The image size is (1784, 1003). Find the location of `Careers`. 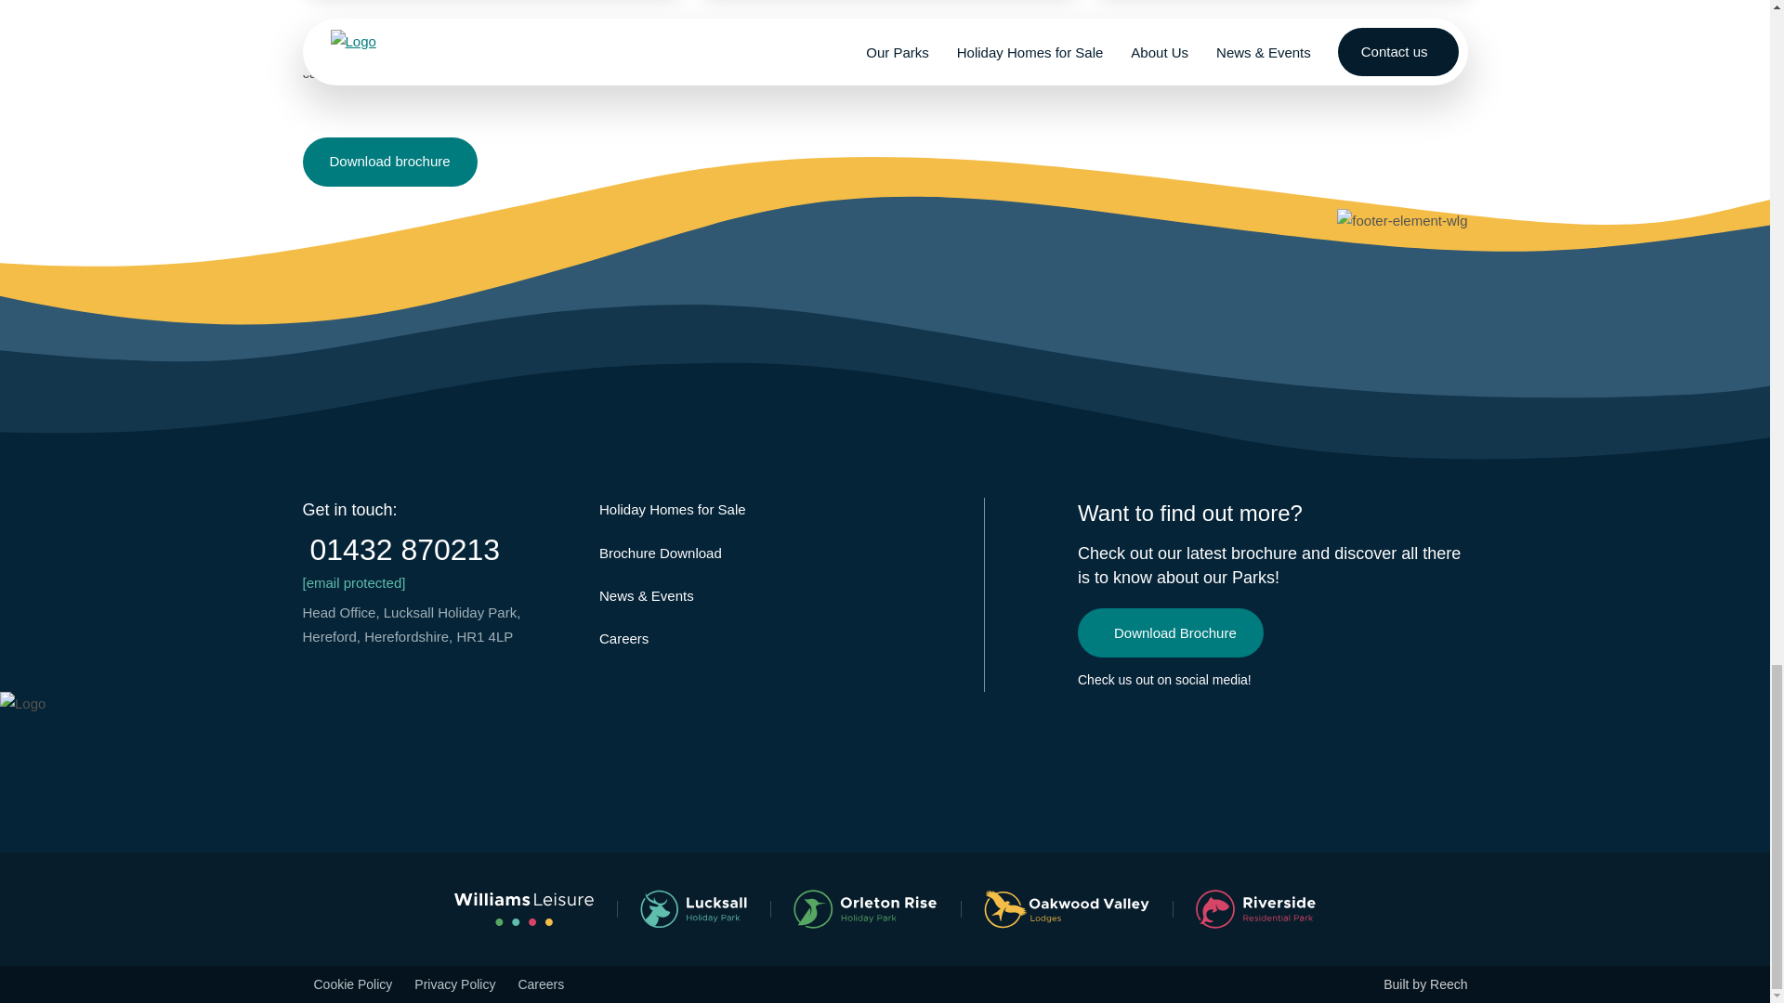

Careers is located at coordinates (624, 638).